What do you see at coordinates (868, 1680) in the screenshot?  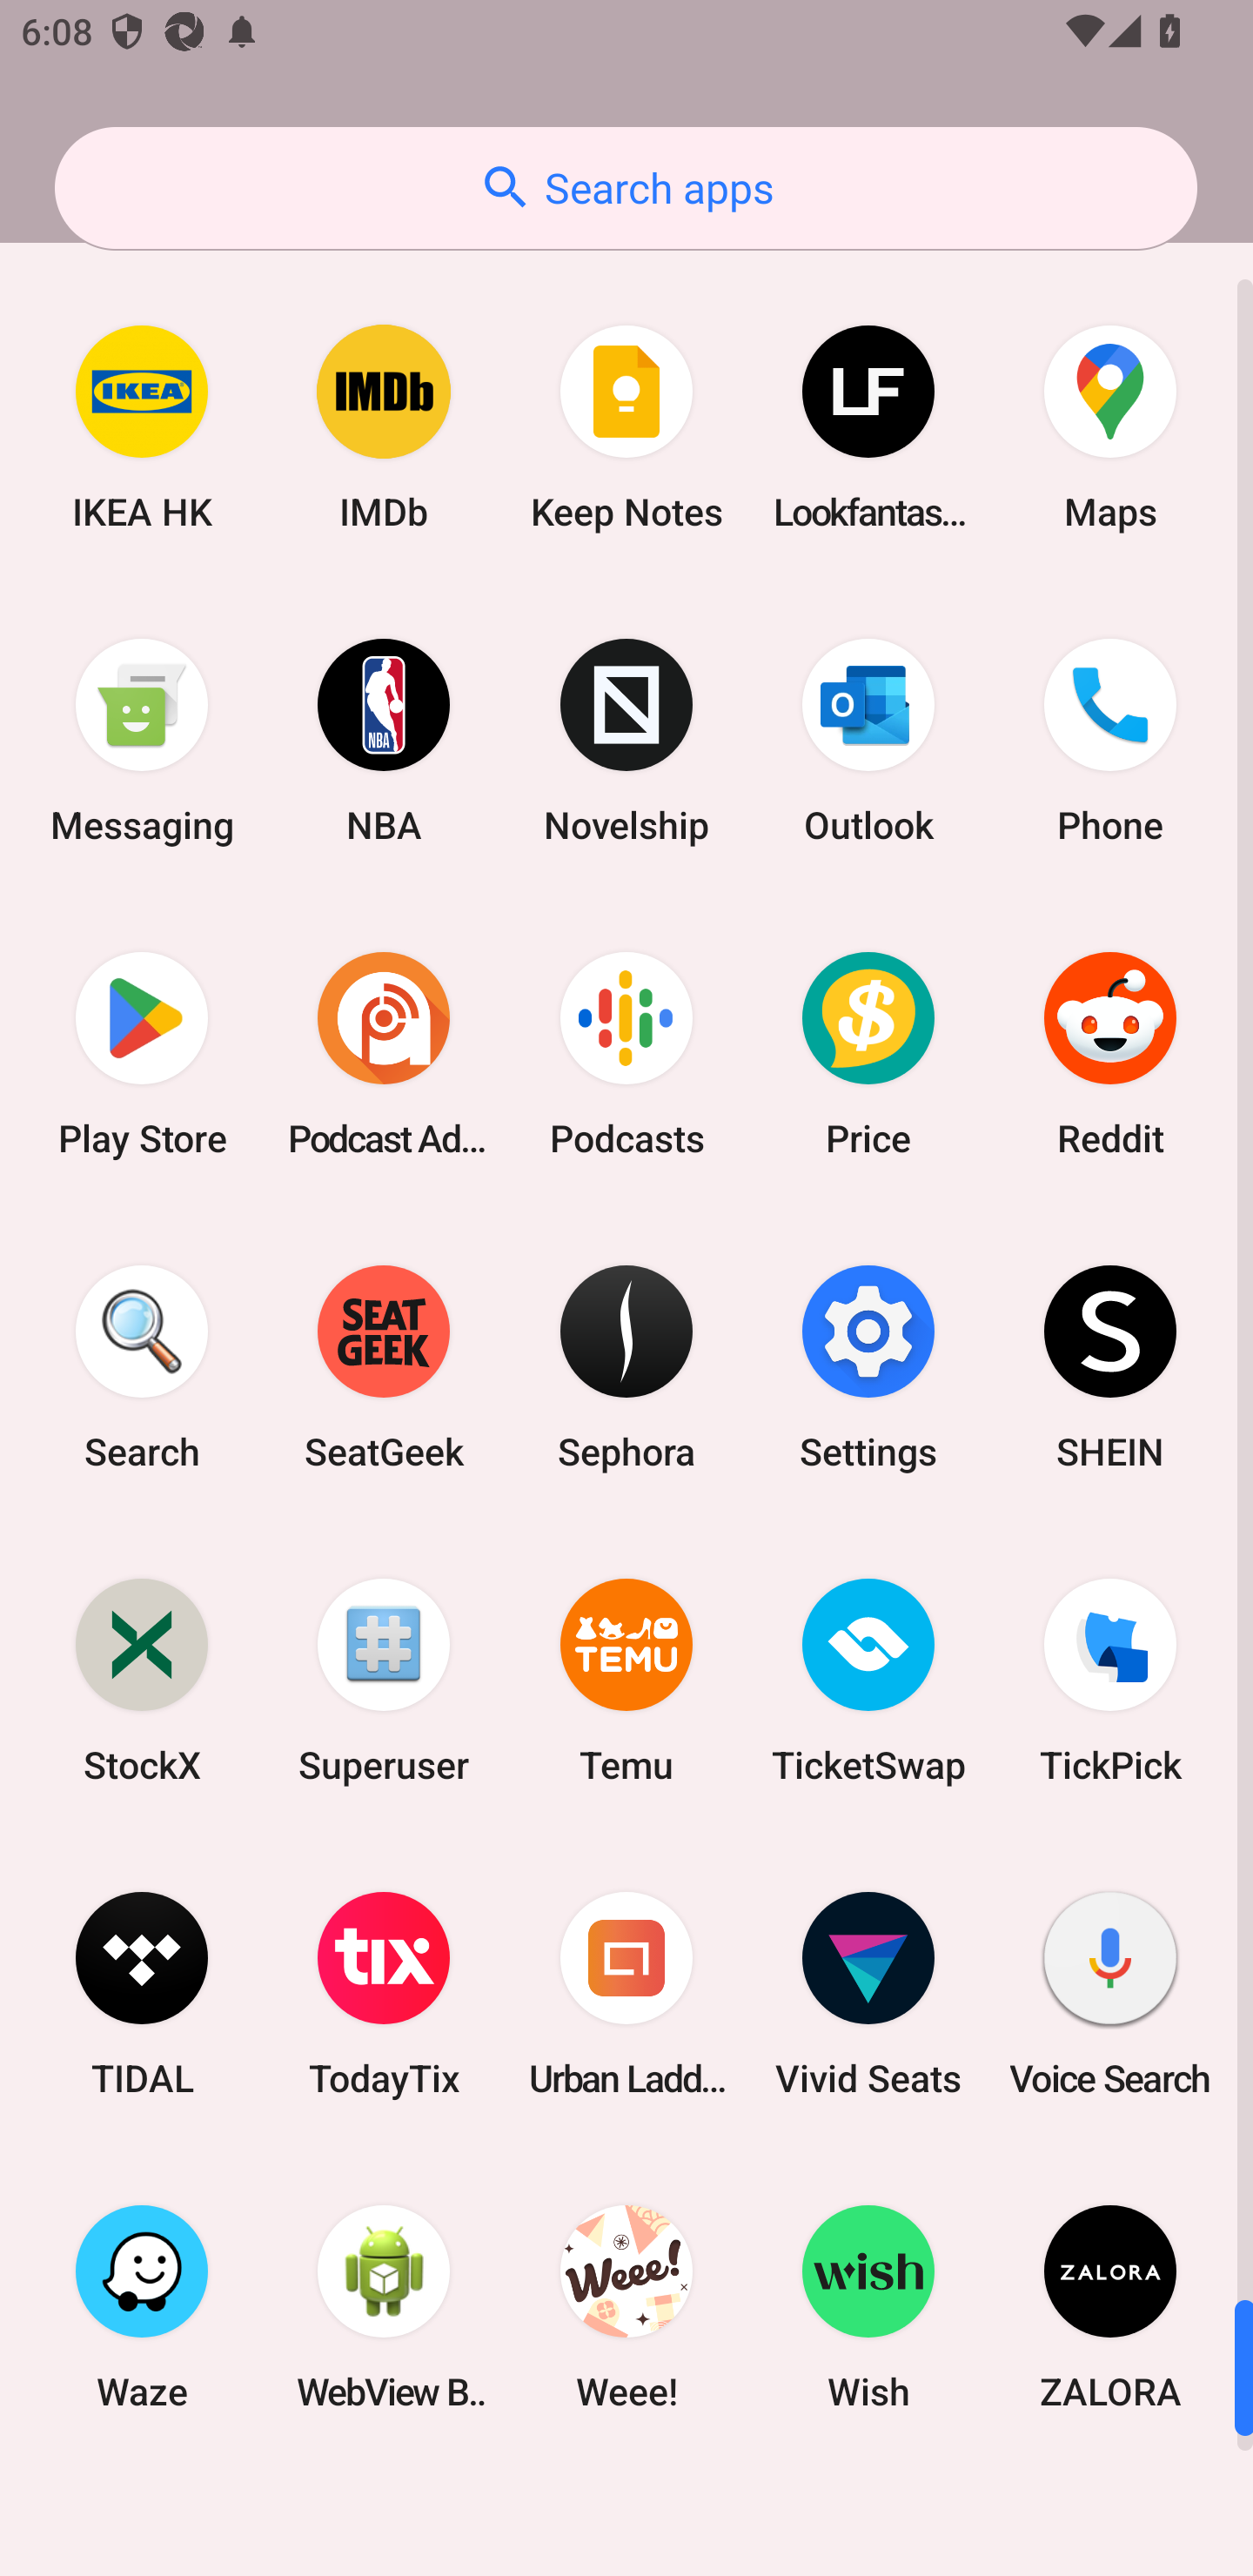 I see `TicketSwap` at bounding box center [868, 1680].